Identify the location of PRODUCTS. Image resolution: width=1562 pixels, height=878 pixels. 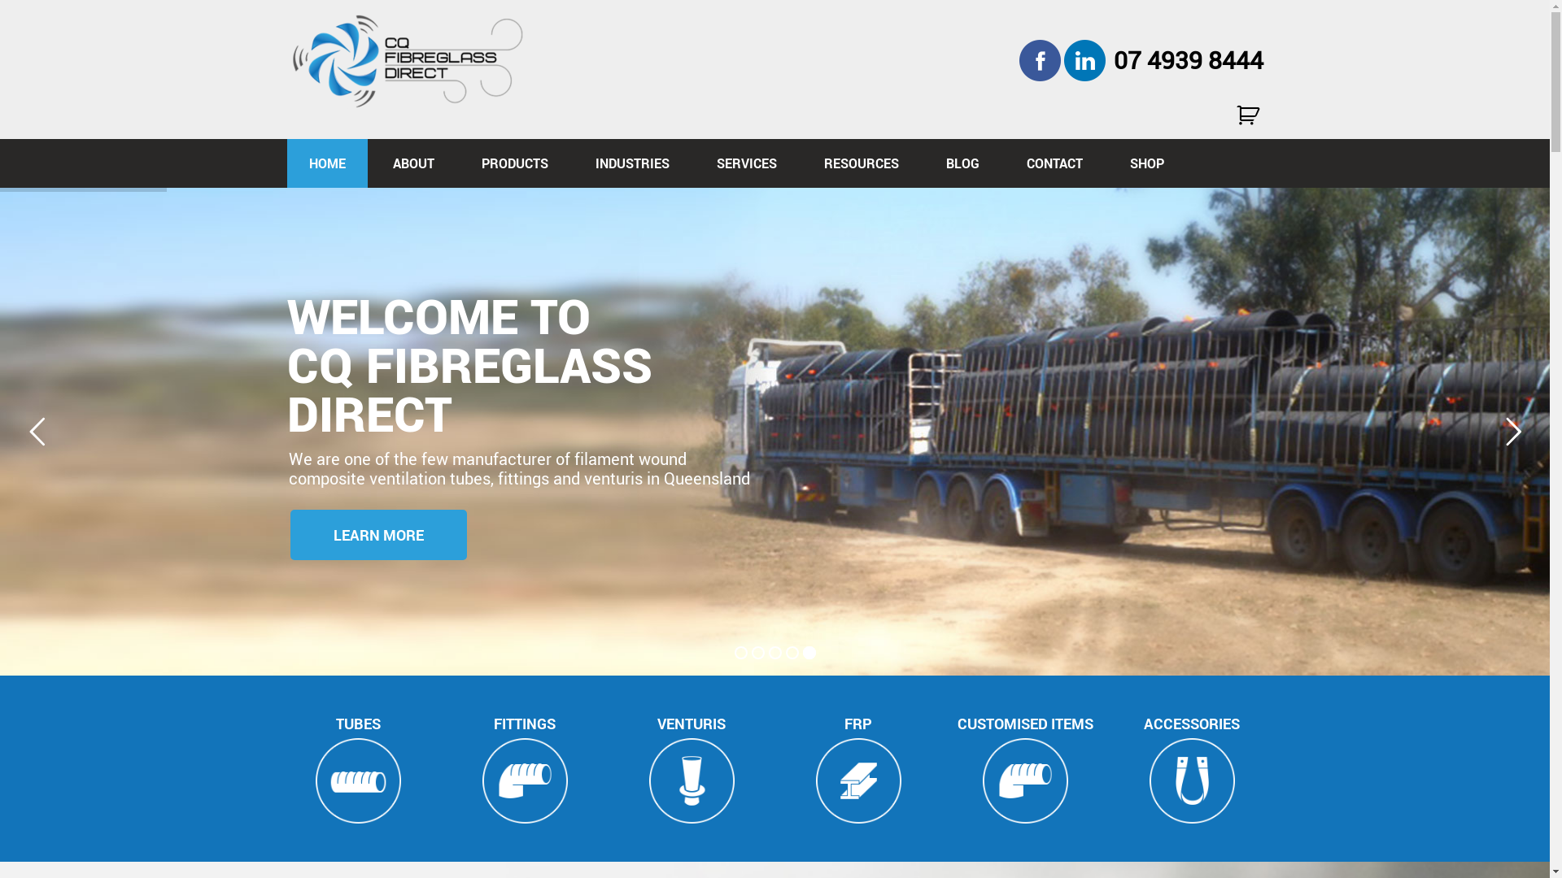
(514, 163).